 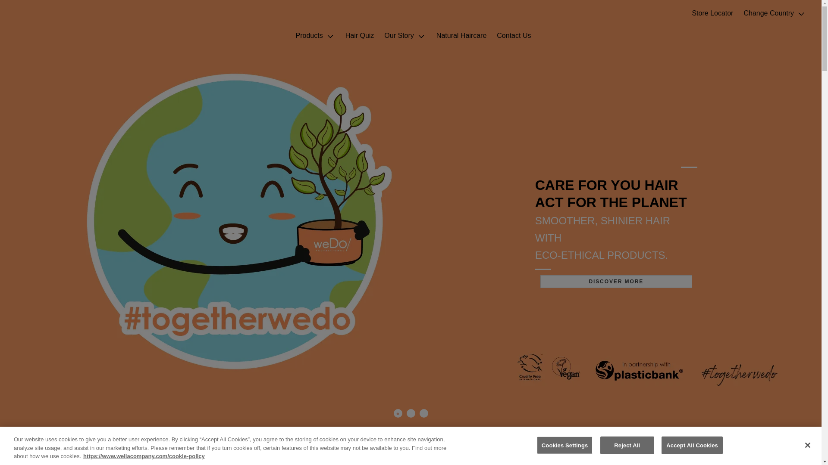 I want to click on Natural Haircare, so click(x=461, y=35).